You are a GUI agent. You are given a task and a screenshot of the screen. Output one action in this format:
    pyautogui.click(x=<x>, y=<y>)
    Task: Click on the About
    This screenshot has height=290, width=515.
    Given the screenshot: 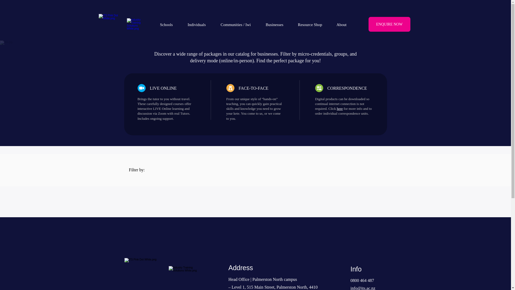 What is the action you would take?
    pyautogui.click(x=345, y=24)
    